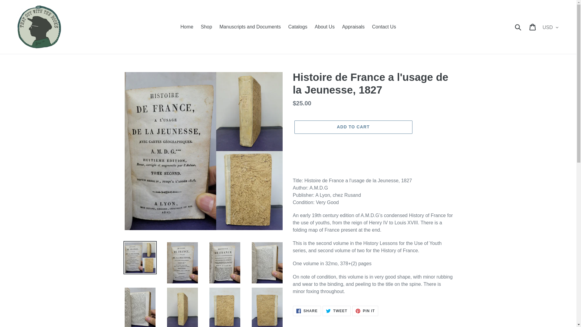 The height and width of the screenshot is (327, 581). What do you see at coordinates (384, 27) in the screenshot?
I see `ADD TO CART` at bounding box center [384, 27].